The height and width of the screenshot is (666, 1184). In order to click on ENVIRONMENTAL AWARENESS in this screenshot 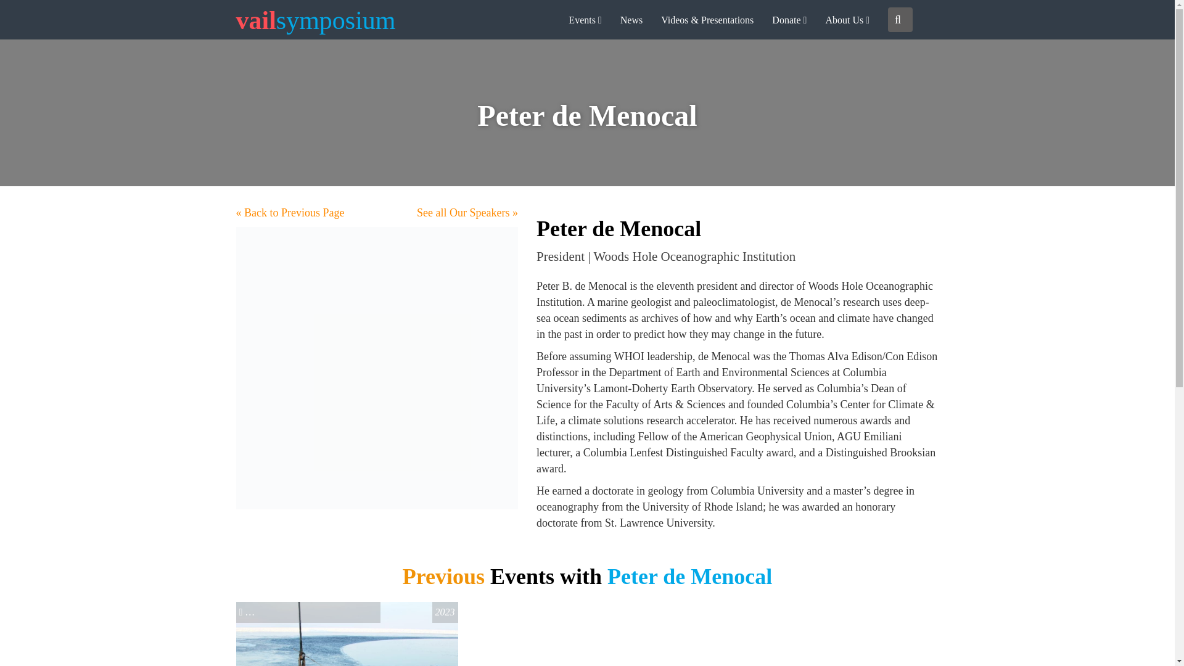, I will do `click(313, 612)`.